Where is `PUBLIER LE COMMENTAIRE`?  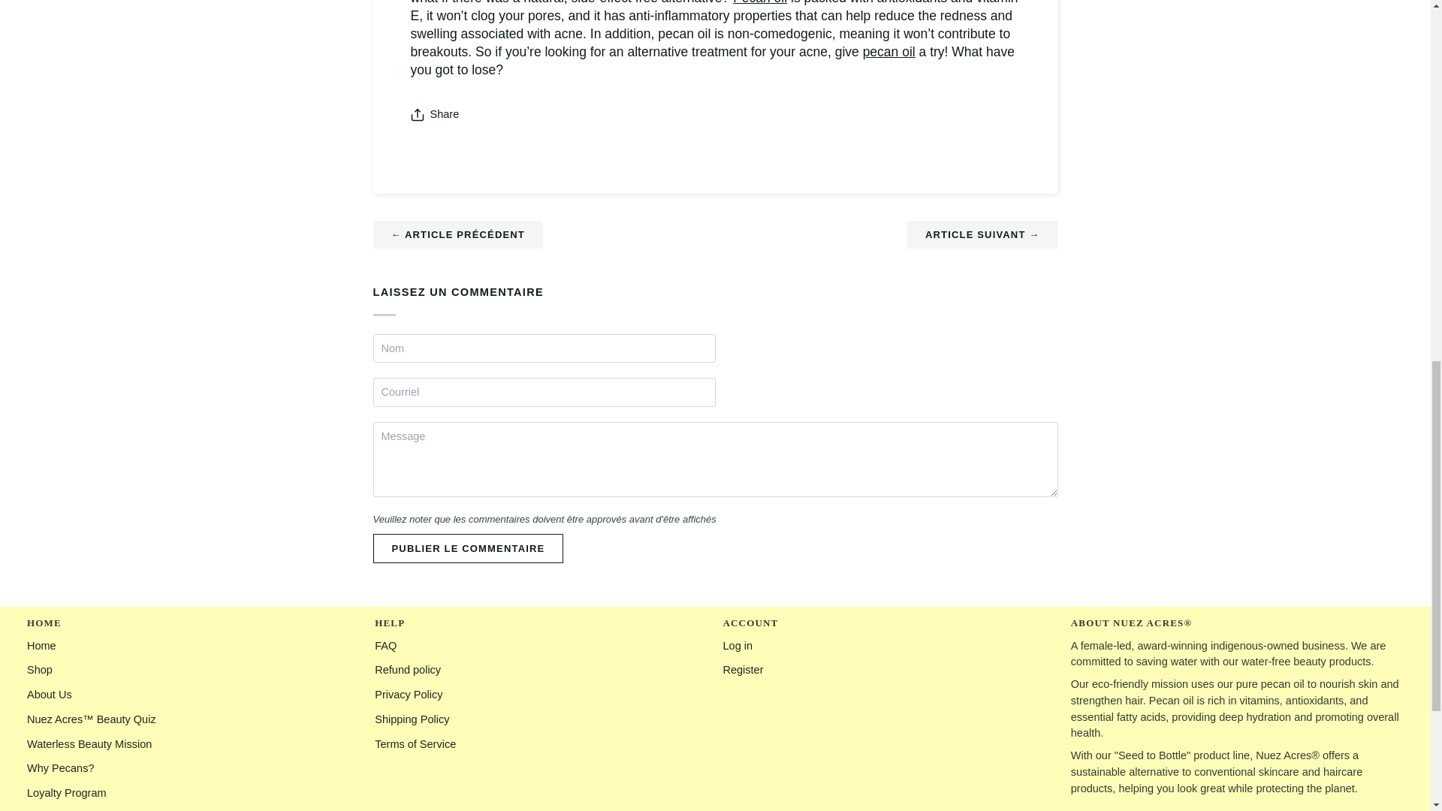 PUBLIER LE COMMENTAIRE is located at coordinates (467, 548).